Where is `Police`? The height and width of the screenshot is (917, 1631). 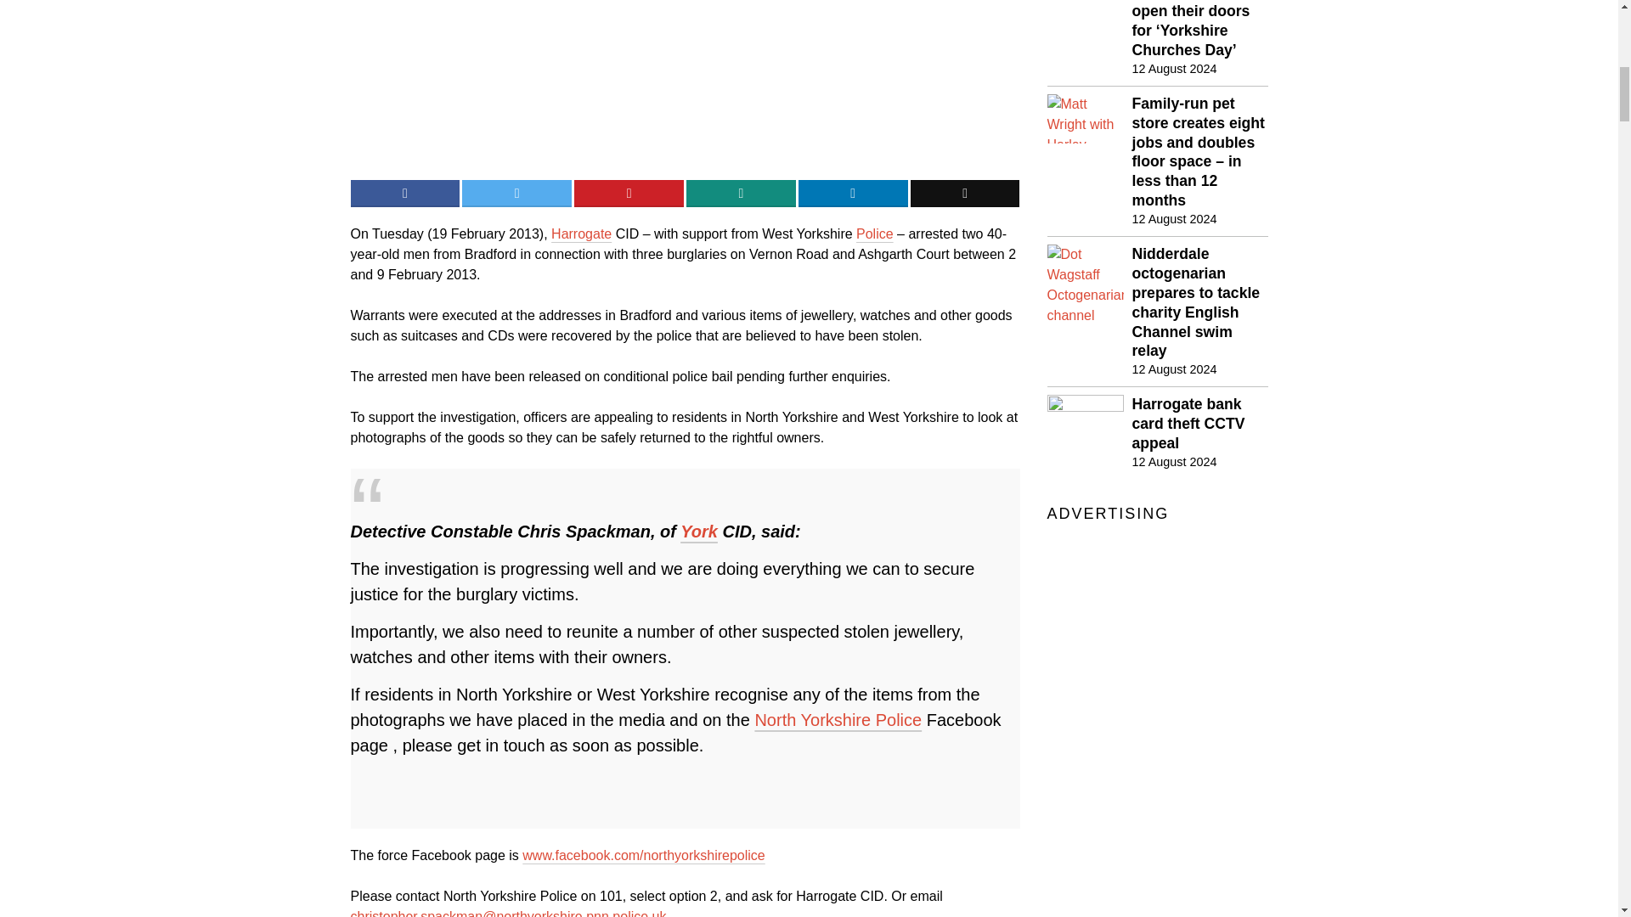
Police is located at coordinates (698, 532).